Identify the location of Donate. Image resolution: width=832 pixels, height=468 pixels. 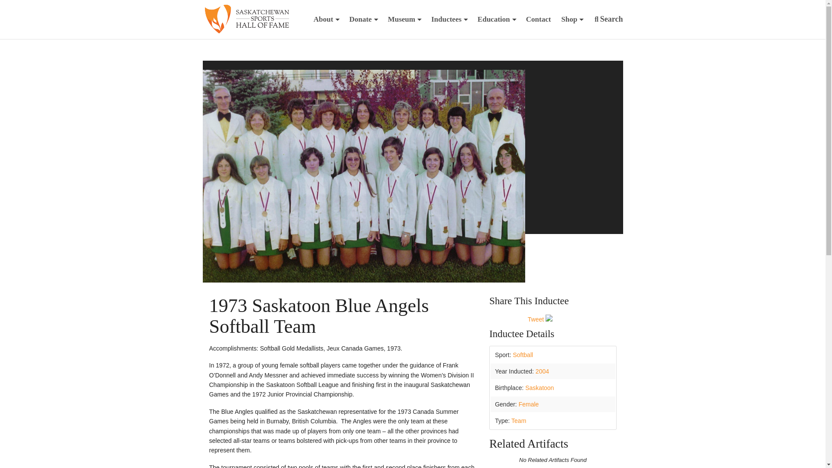
(363, 19).